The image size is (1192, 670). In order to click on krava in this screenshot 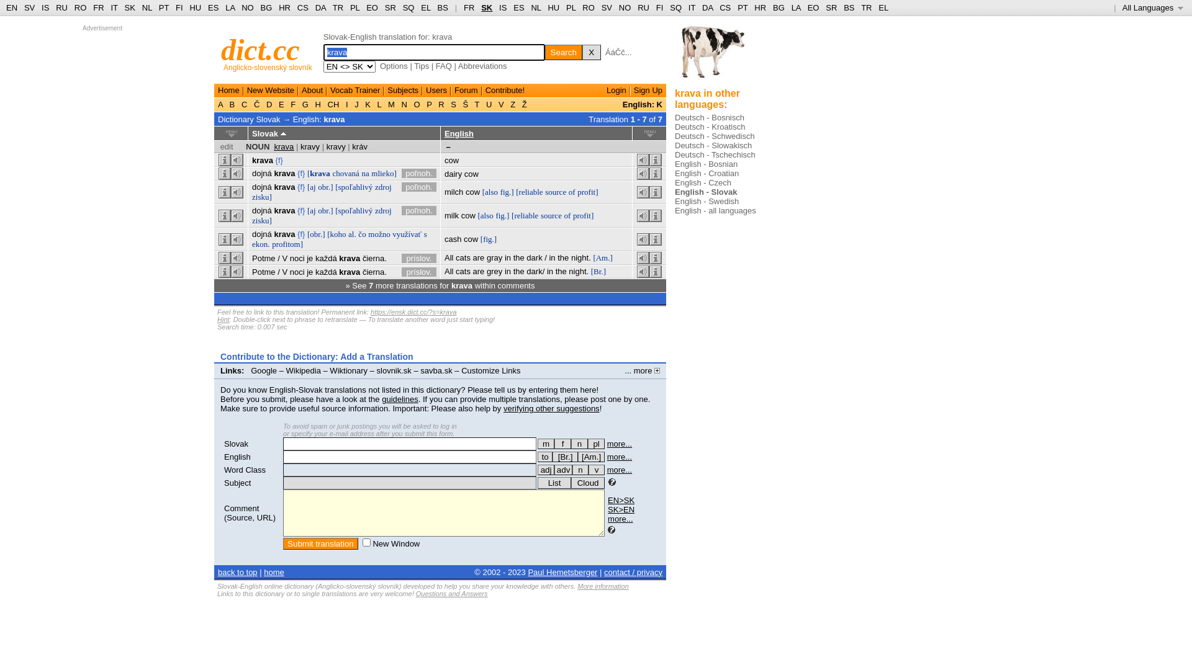, I will do `click(284, 146)`.